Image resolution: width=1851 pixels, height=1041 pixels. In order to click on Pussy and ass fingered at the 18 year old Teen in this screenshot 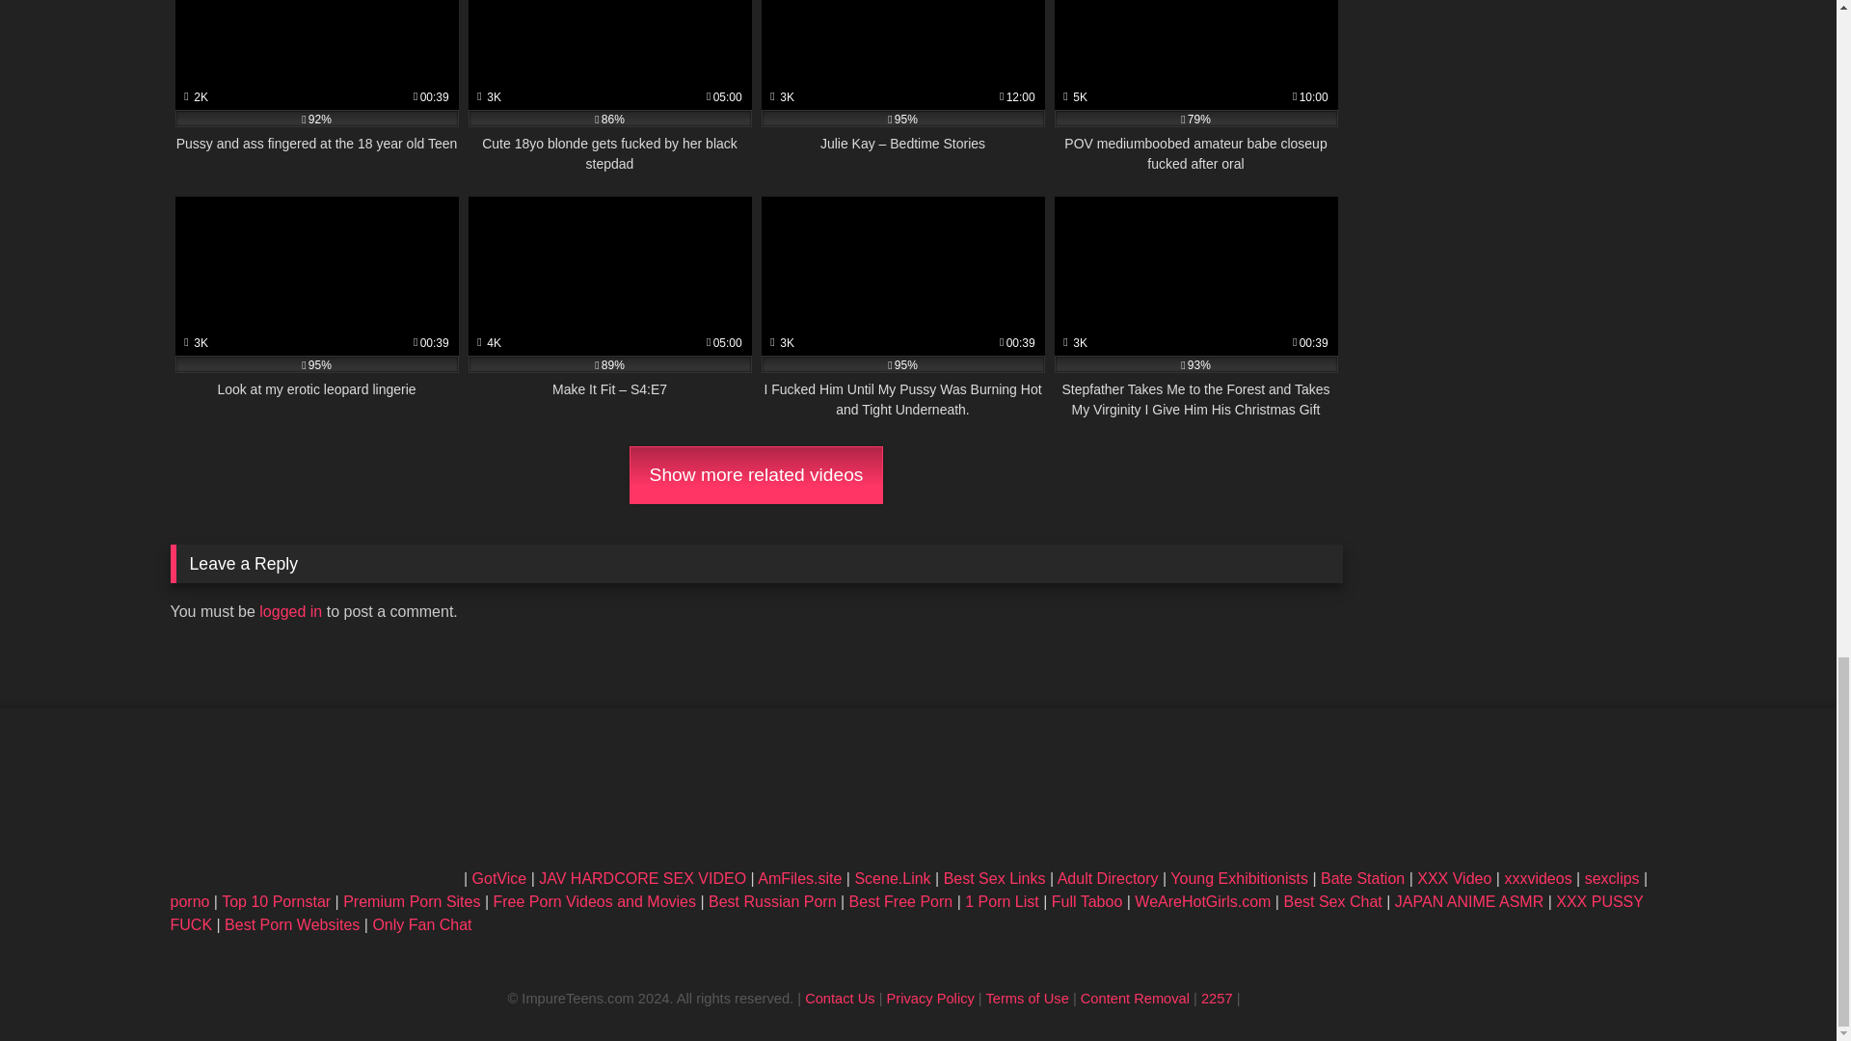, I will do `click(317, 87)`.